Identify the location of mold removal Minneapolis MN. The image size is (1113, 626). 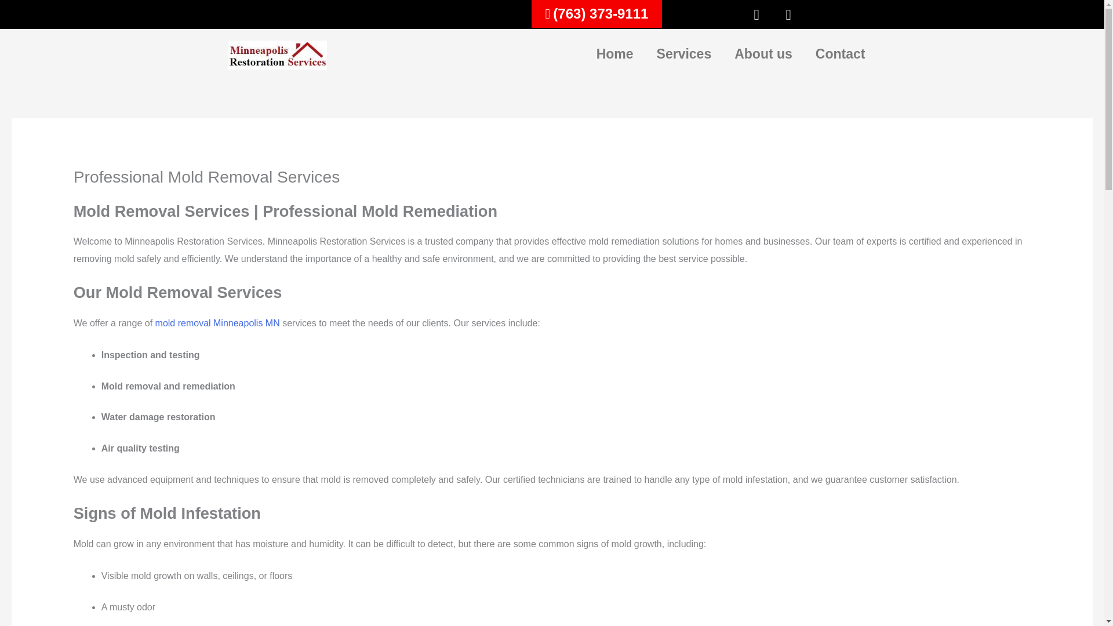
(218, 322).